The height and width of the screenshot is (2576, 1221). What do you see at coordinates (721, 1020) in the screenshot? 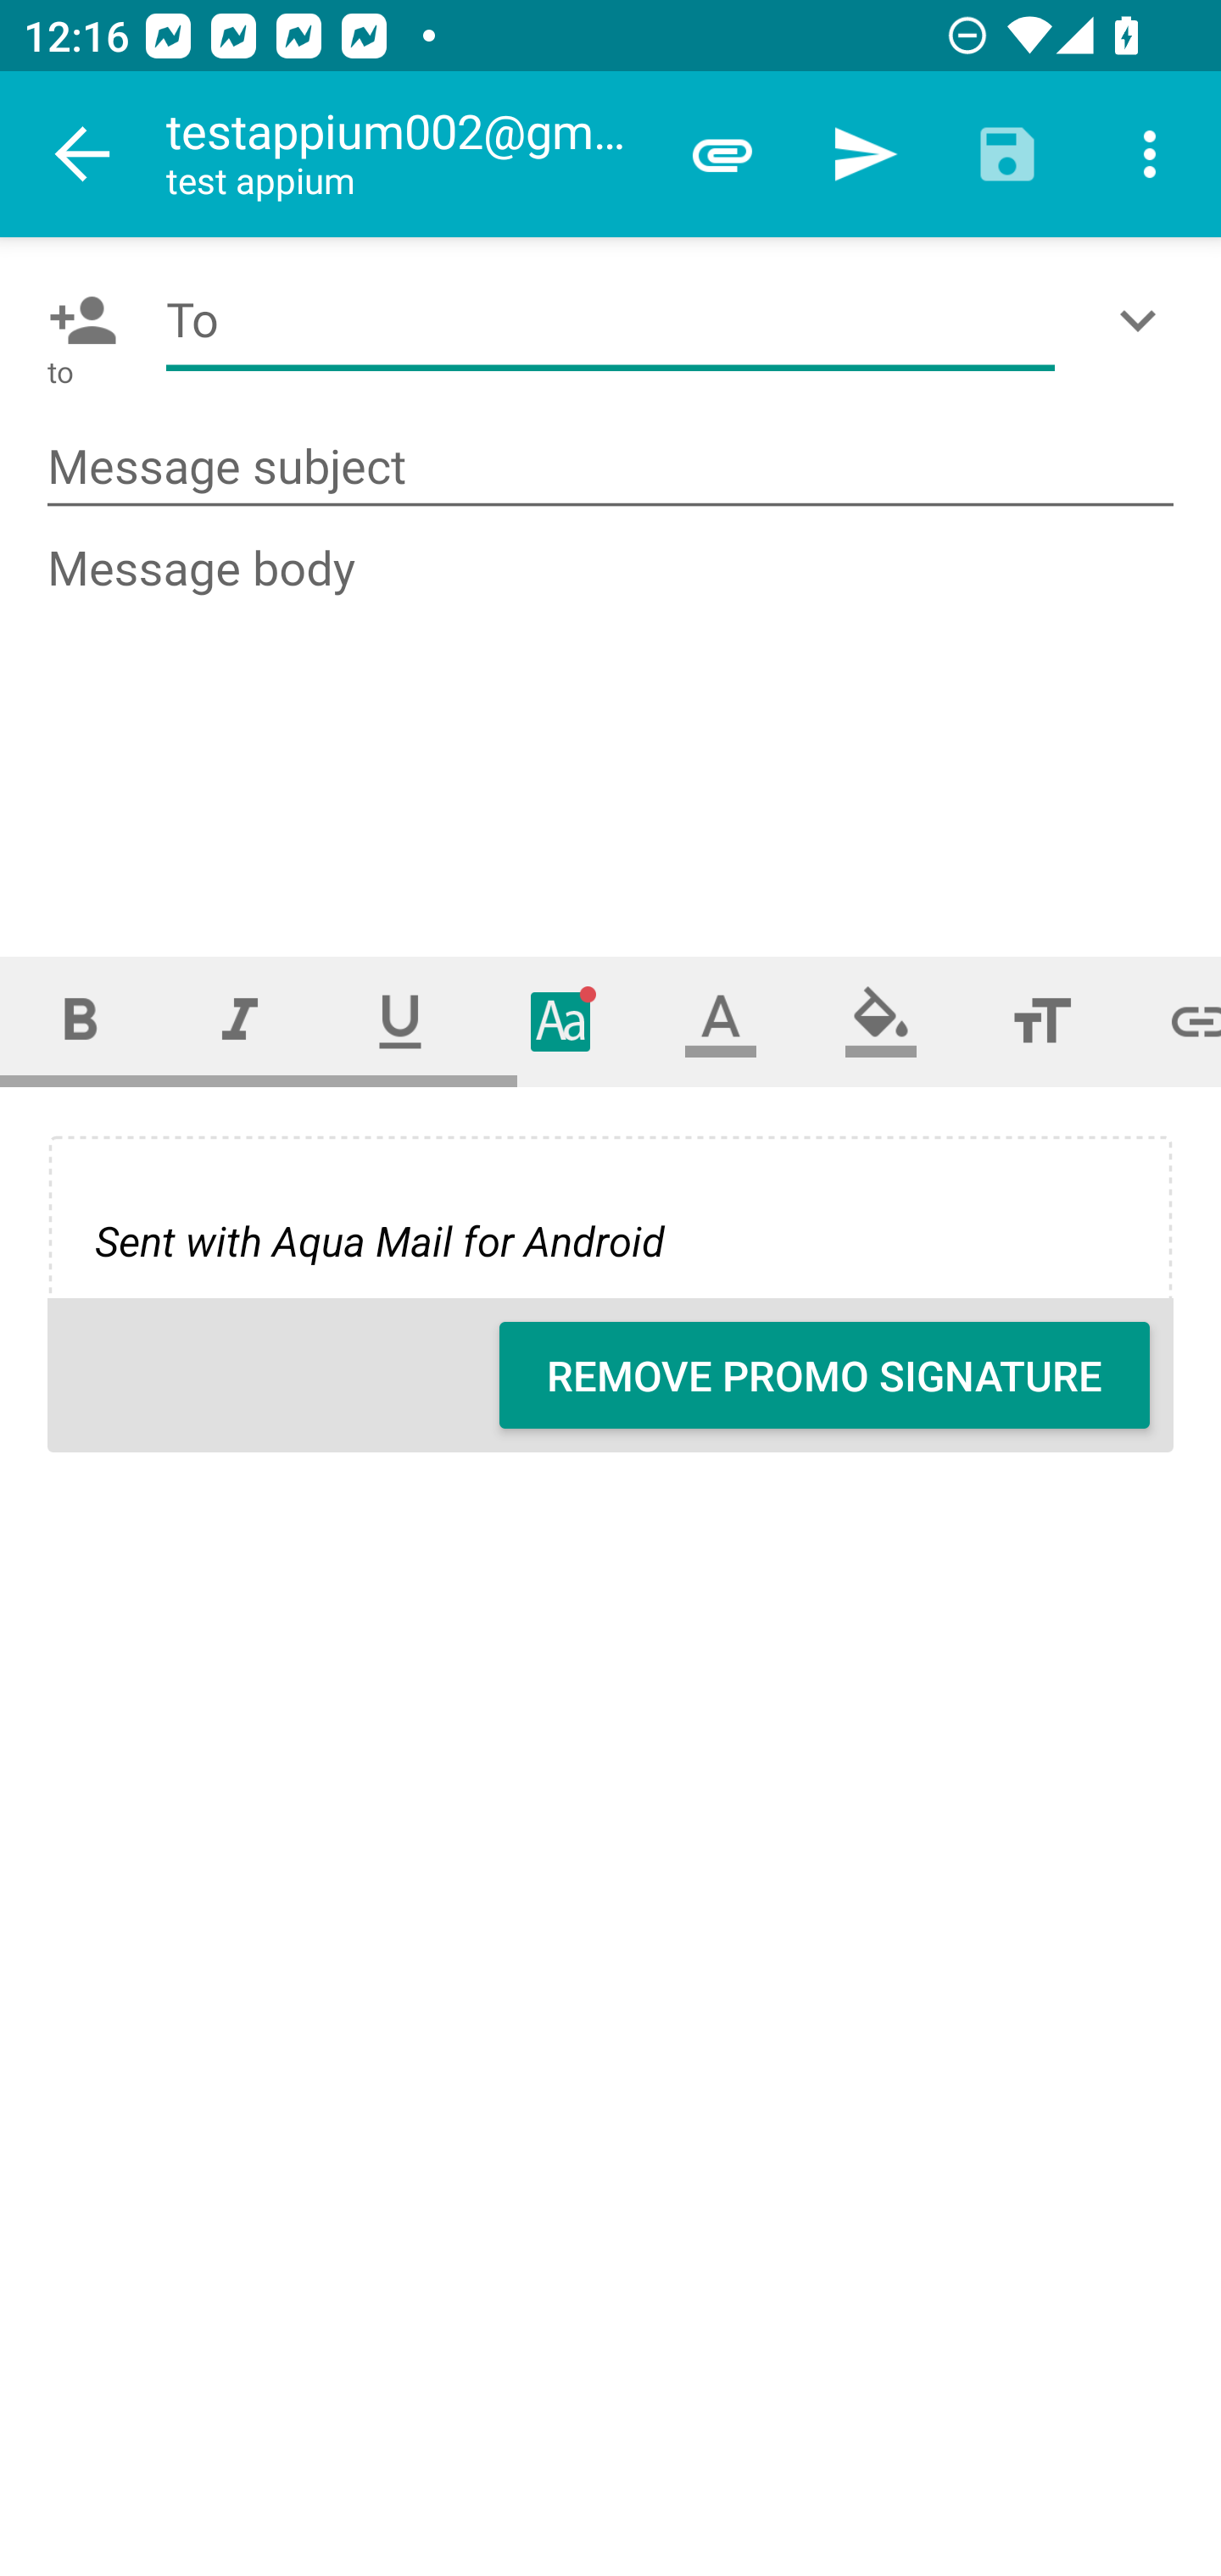
I see `Text color` at bounding box center [721, 1020].